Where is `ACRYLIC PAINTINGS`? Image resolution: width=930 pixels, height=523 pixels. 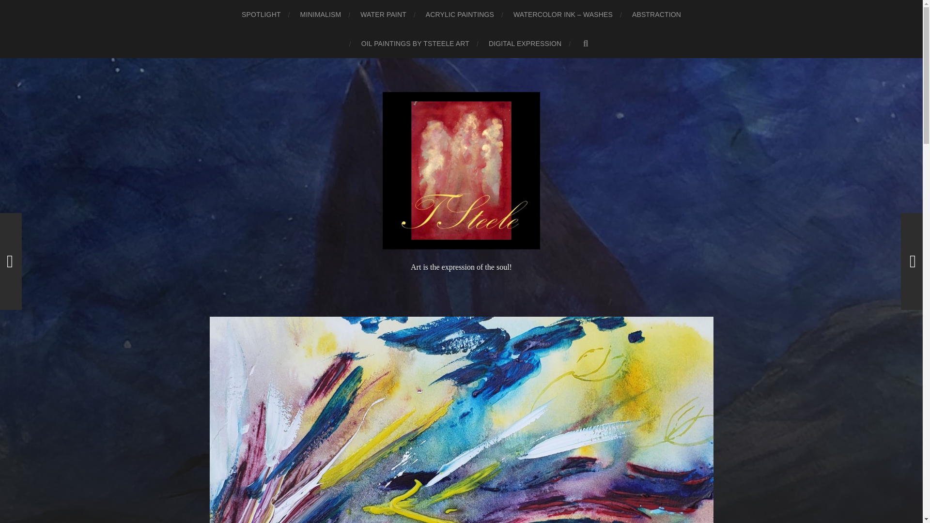
ACRYLIC PAINTINGS is located at coordinates (460, 15).